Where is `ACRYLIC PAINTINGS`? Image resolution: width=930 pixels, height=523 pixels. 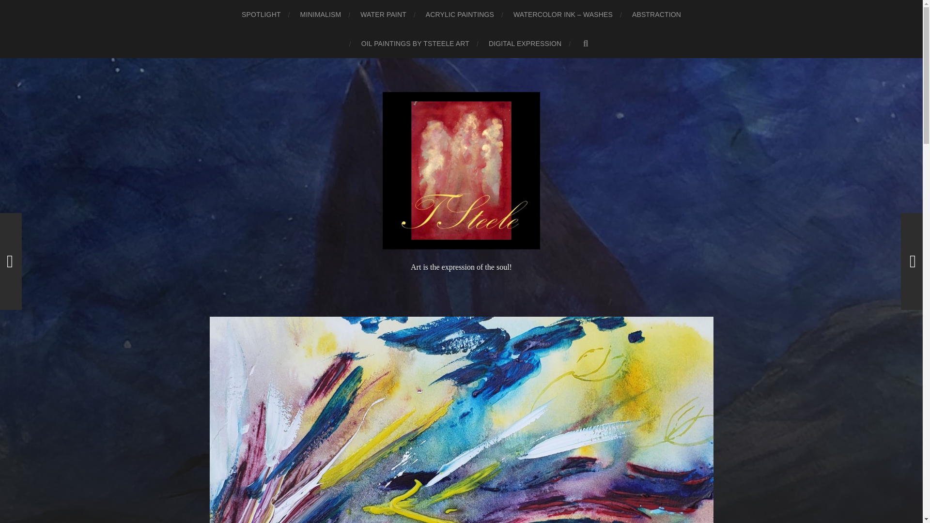
ACRYLIC PAINTINGS is located at coordinates (460, 15).